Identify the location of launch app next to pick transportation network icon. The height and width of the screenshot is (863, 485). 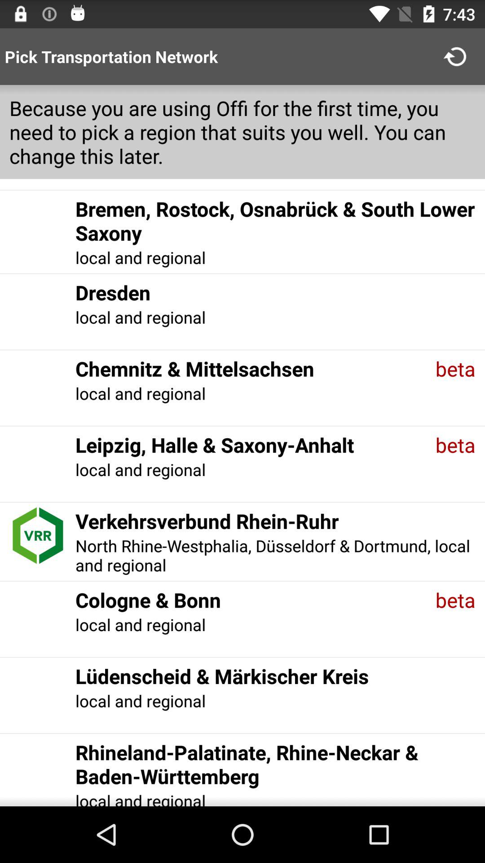
(456, 57).